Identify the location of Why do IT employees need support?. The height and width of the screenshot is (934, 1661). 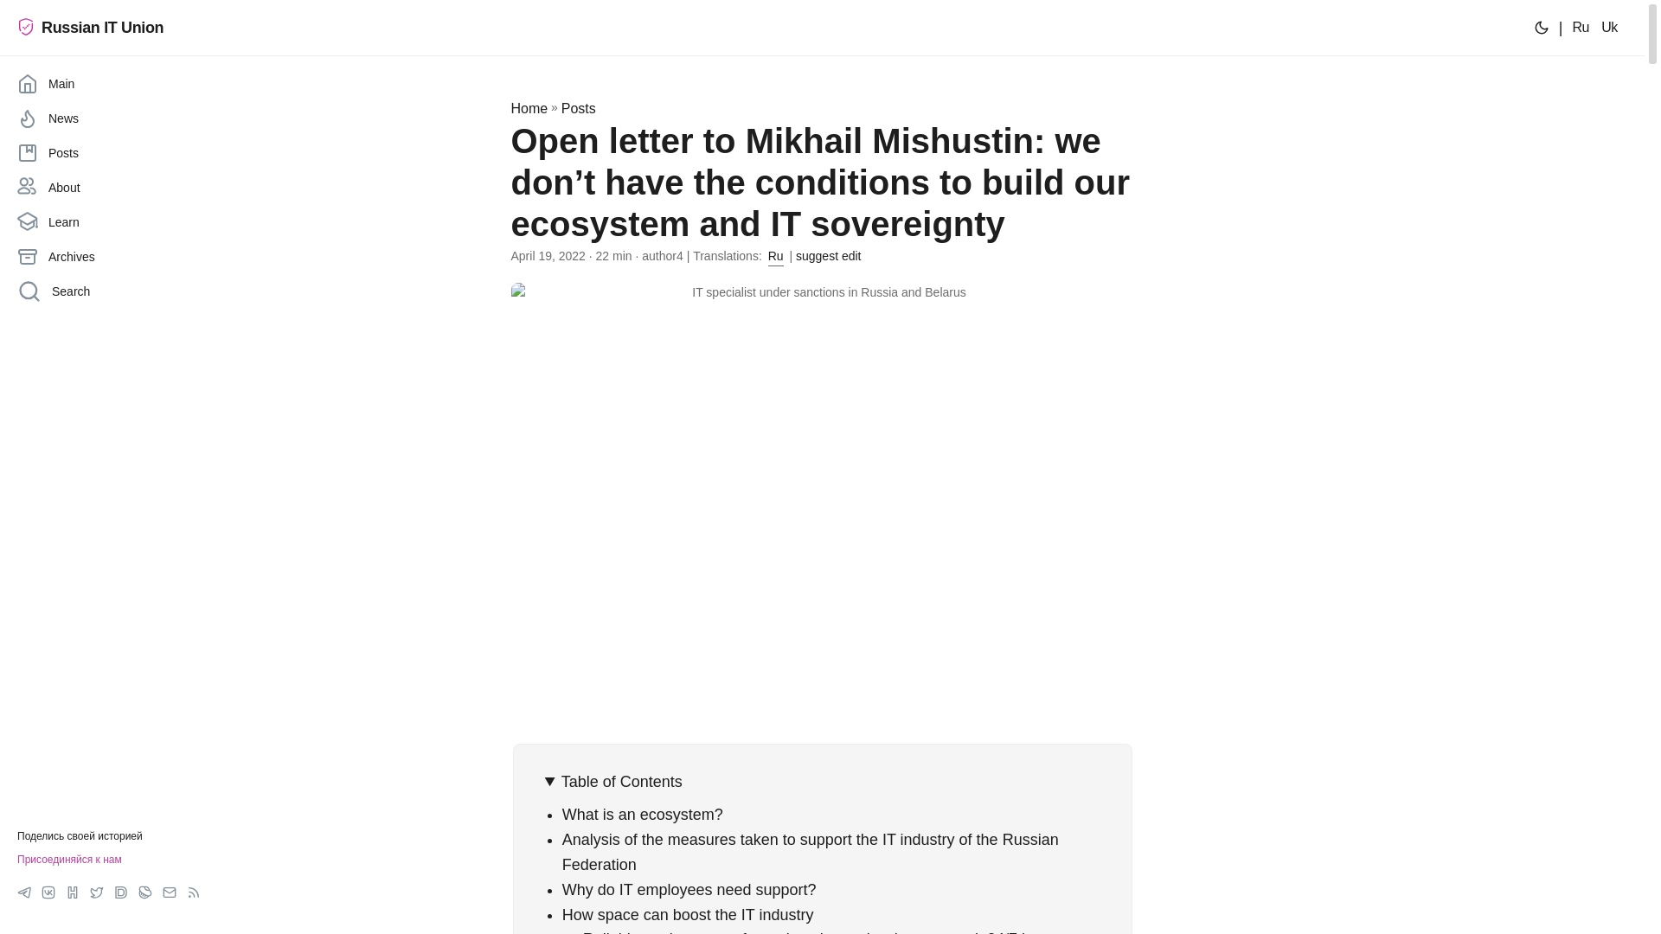
(689, 889).